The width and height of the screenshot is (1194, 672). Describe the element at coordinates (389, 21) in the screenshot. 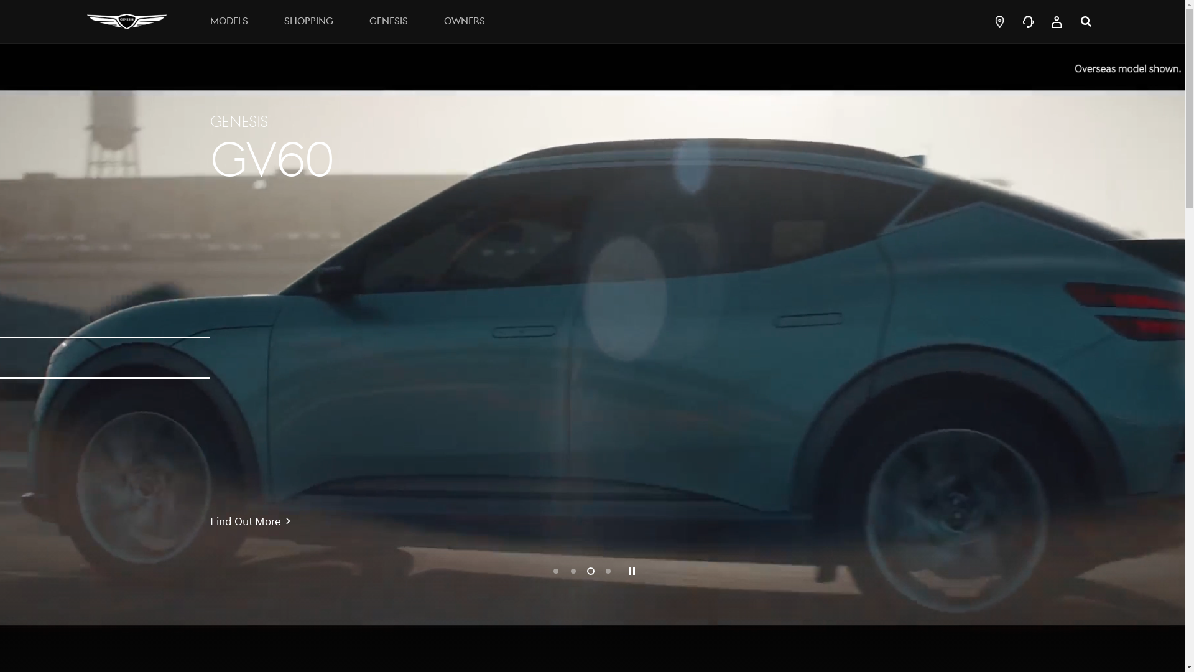

I see `Genesis` at that location.